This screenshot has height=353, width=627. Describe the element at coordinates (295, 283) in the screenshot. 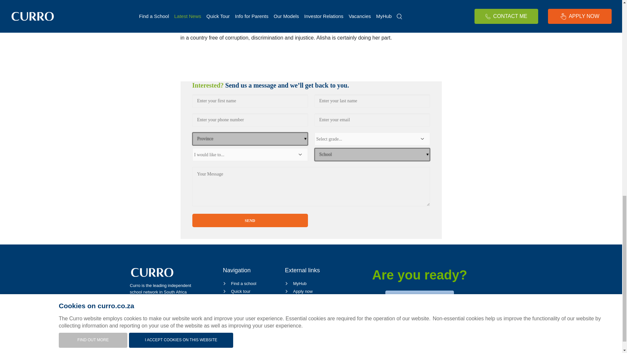

I see `MyHub` at that location.